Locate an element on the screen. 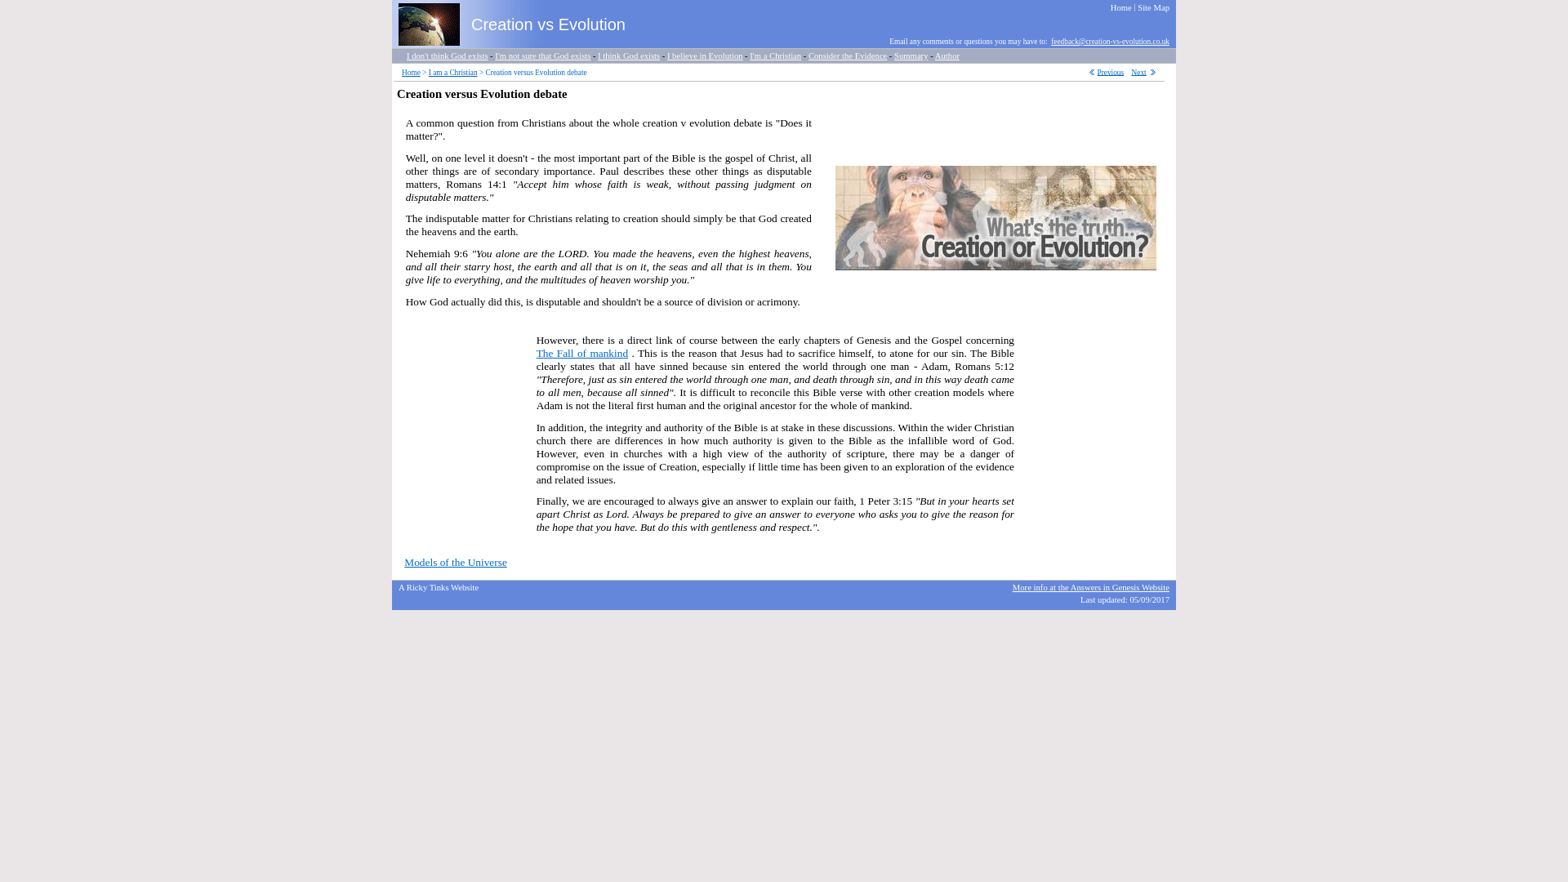  Consider the Evidence is located at coordinates (848, 55).